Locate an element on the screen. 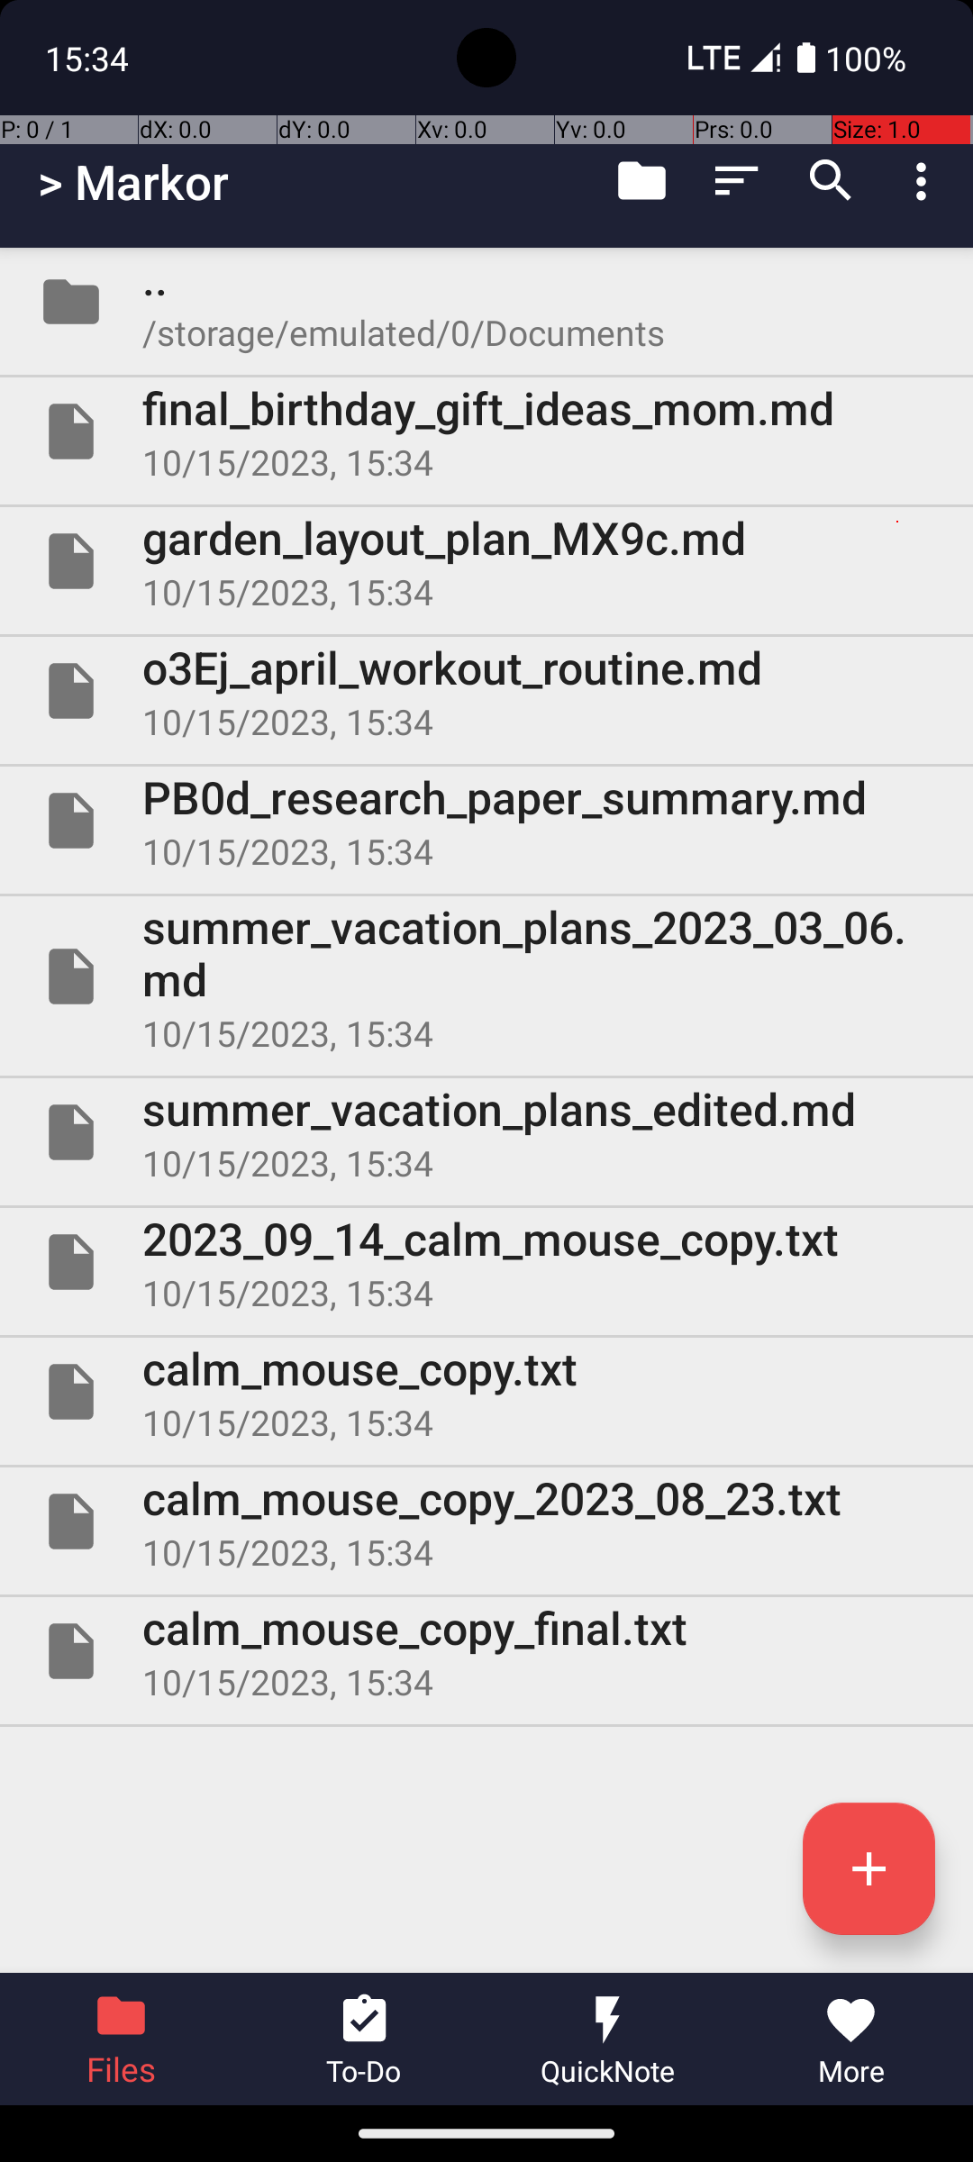 Image resolution: width=973 pixels, height=2162 pixels. File PB0d_research_paper_summary.md  is located at coordinates (486, 820).